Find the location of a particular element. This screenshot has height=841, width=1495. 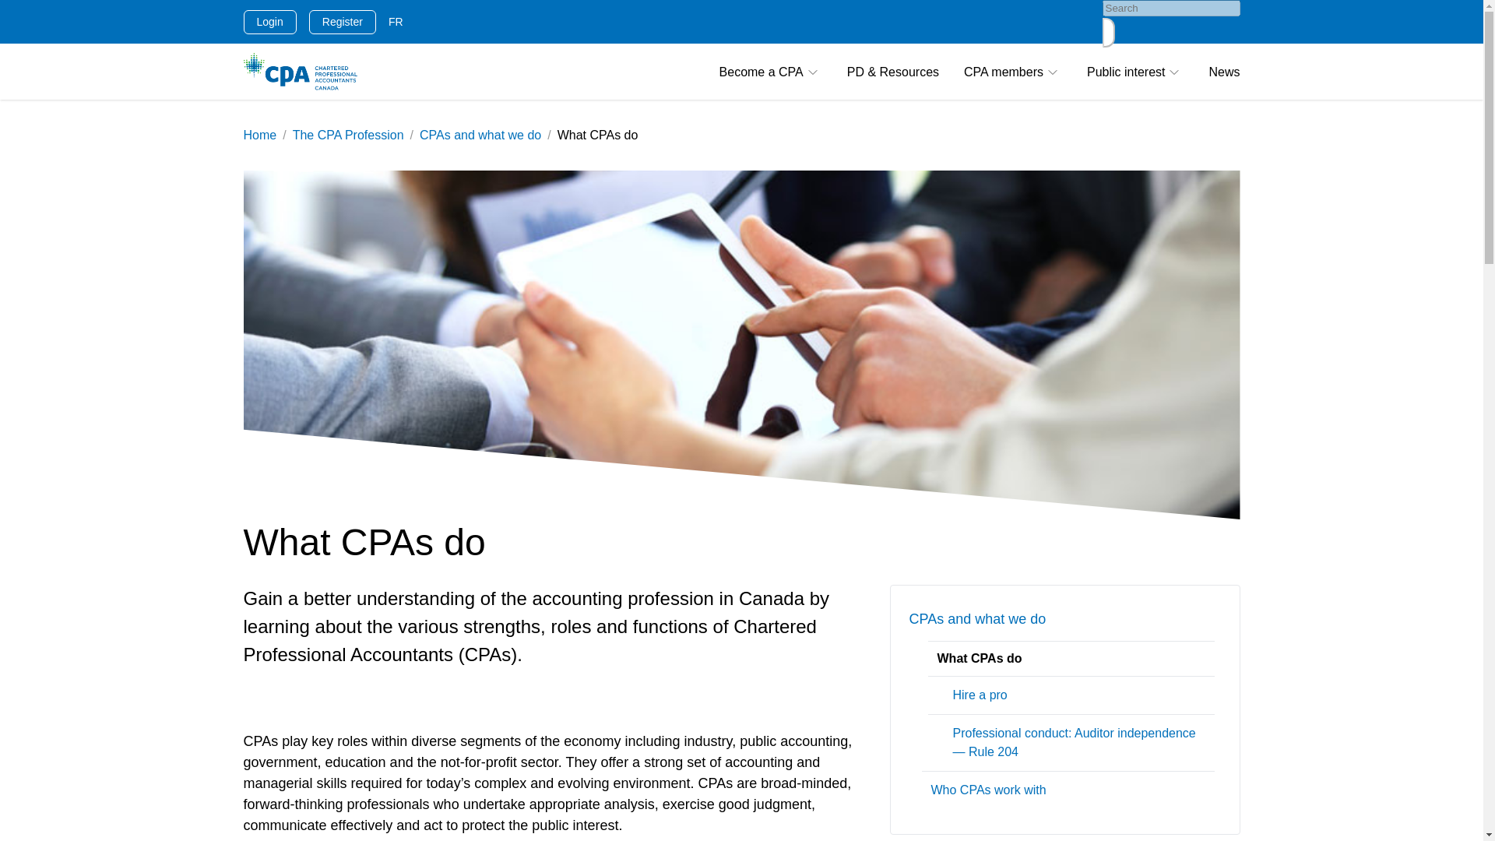

Hire a pro is located at coordinates (1071, 695).